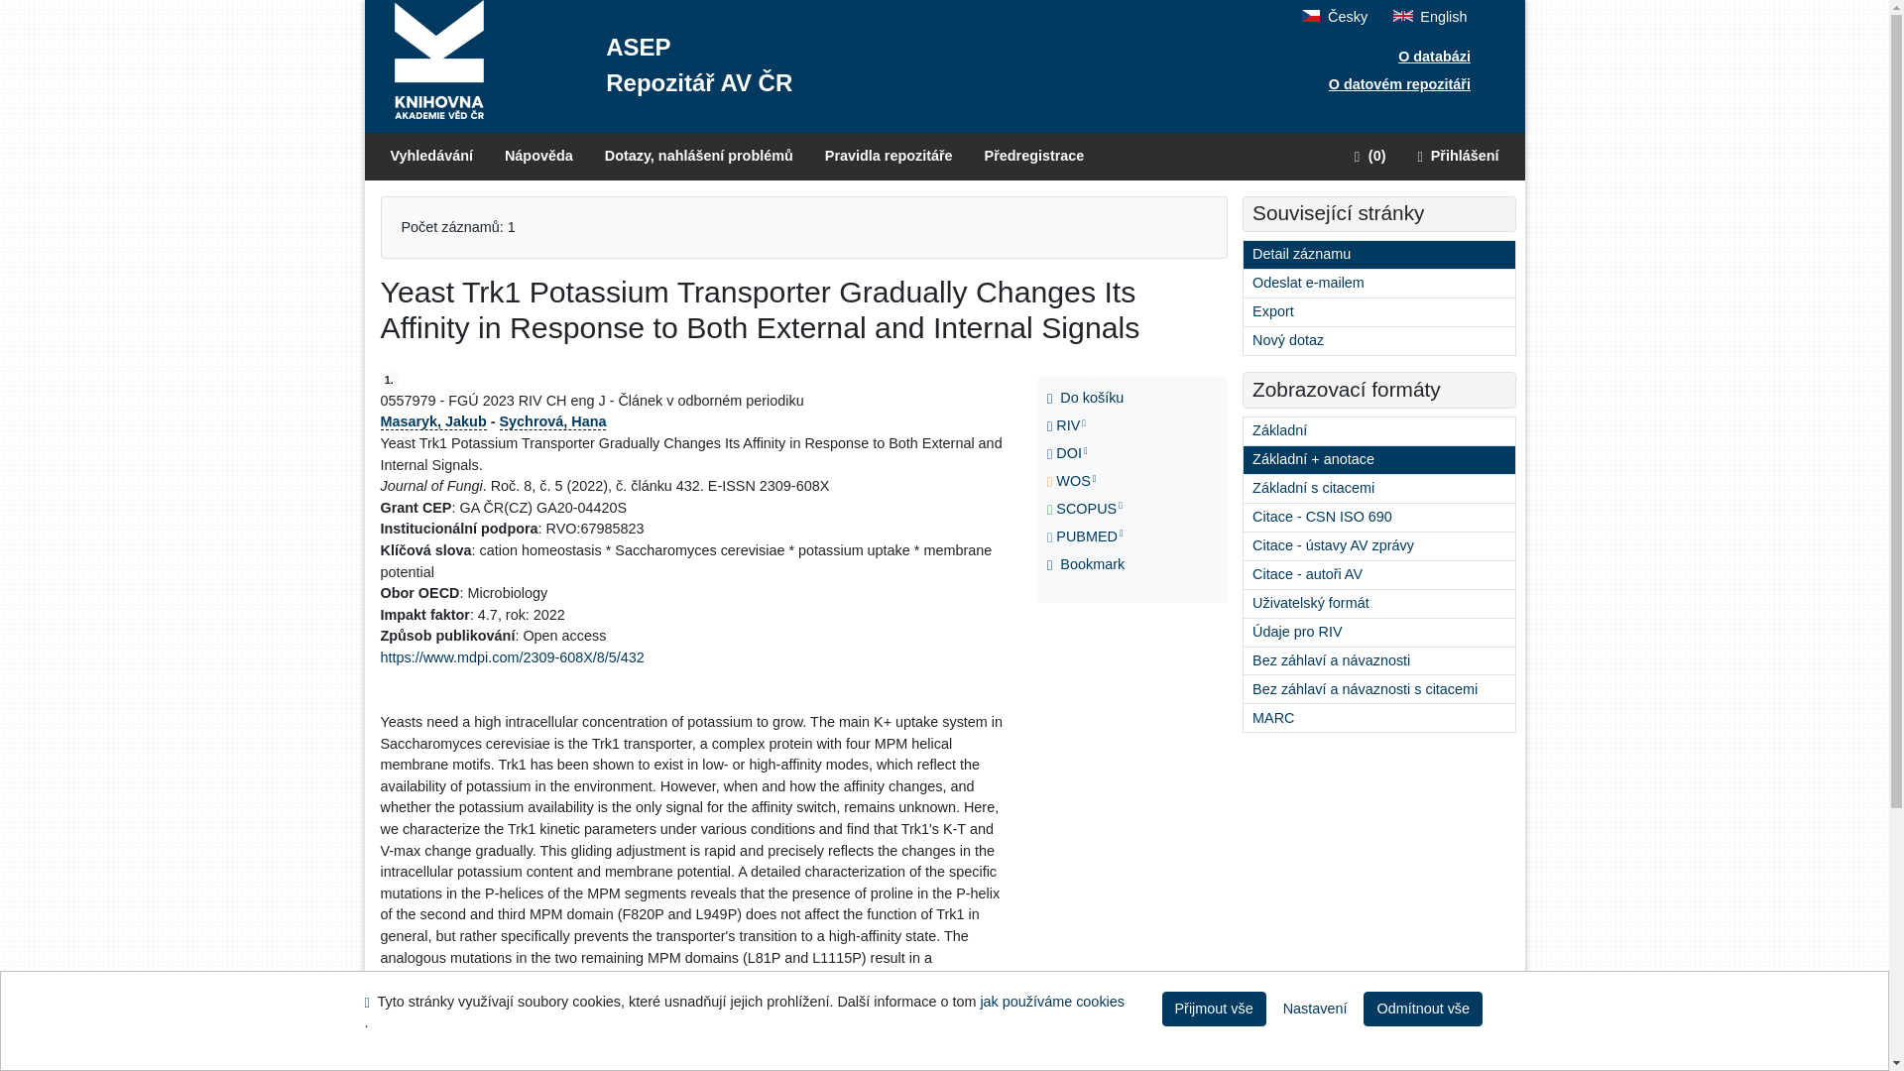  Describe the element at coordinates (434, 420) in the screenshot. I see `Masaryk, Jakub` at that location.